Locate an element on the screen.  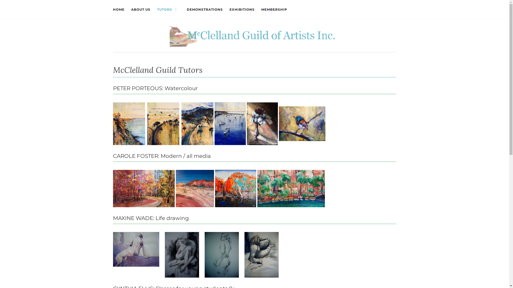
HOME is located at coordinates (119, 10).